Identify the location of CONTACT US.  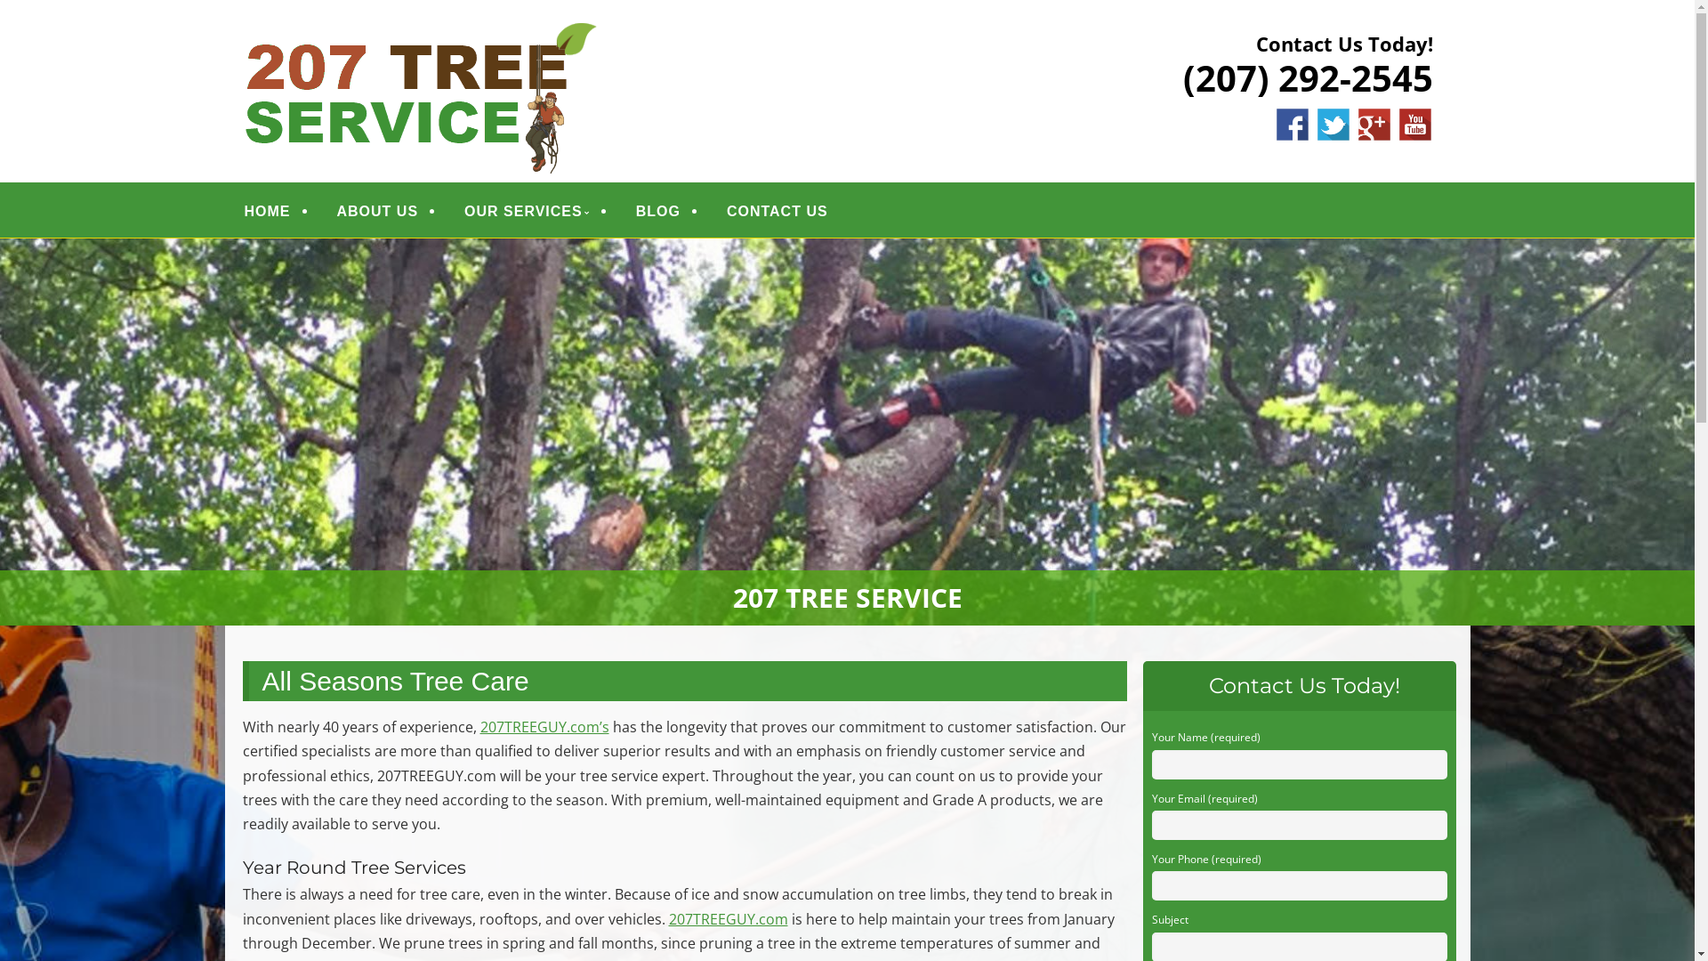
(777, 210).